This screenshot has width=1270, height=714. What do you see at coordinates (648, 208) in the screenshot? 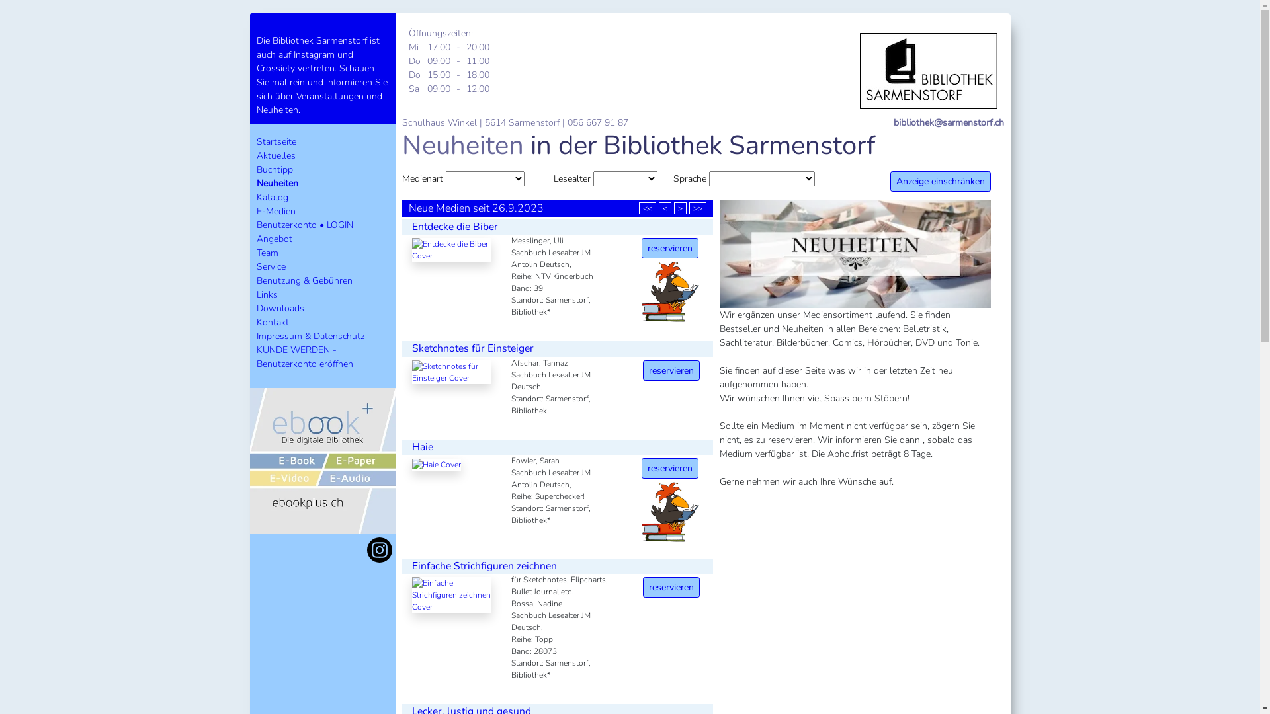
I see `<<` at bounding box center [648, 208].